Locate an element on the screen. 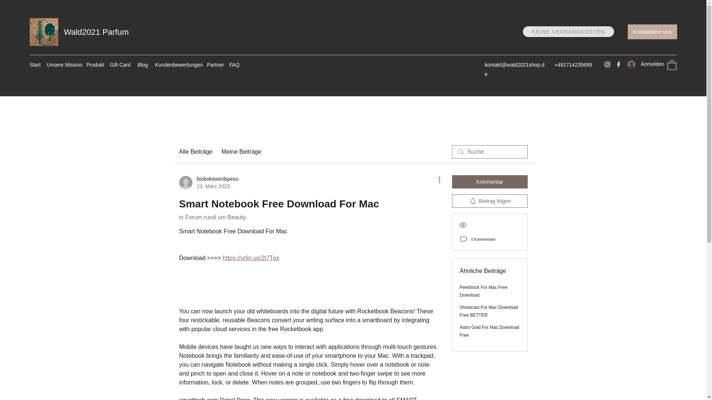 The image size is (712, 400). Kontaktiere uns is located at coordinates (652, 31).